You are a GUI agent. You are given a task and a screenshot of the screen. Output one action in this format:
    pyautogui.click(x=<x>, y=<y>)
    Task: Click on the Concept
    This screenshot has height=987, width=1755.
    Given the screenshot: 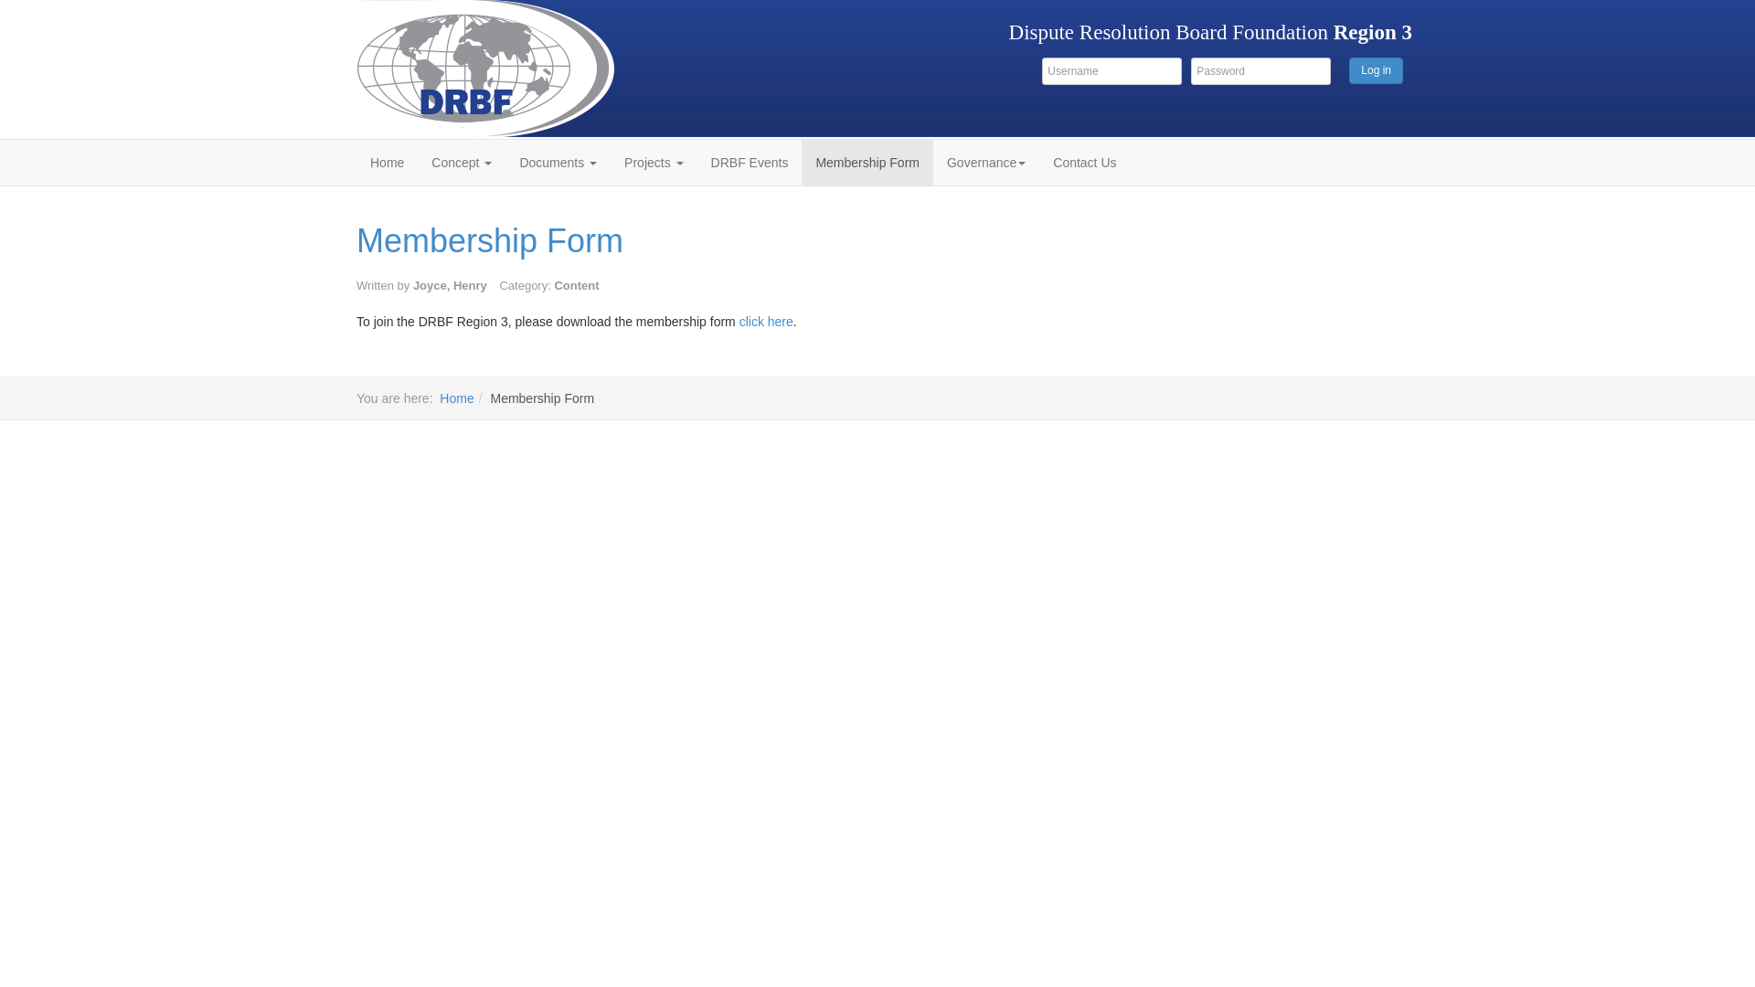 What is the action you would take?
    pyautogui.click(x=462, y=163)
    